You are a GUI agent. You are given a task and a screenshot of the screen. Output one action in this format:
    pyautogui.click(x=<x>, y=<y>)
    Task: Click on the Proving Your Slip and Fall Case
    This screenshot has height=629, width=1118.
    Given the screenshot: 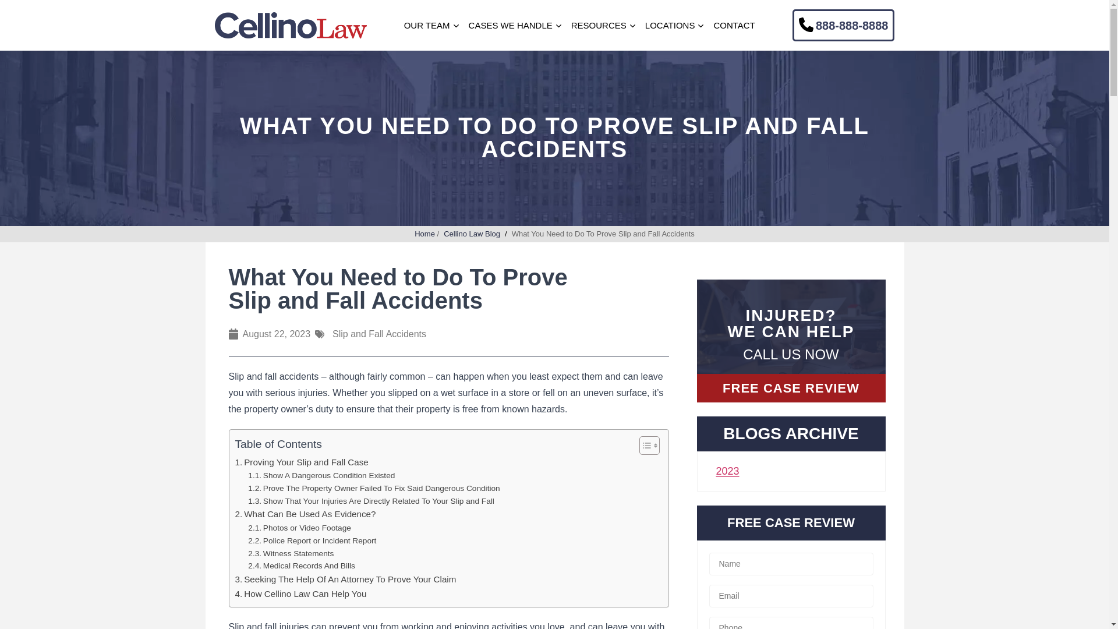 What is the action you would take?
    pyautogui.click(x=302, y=462)
    